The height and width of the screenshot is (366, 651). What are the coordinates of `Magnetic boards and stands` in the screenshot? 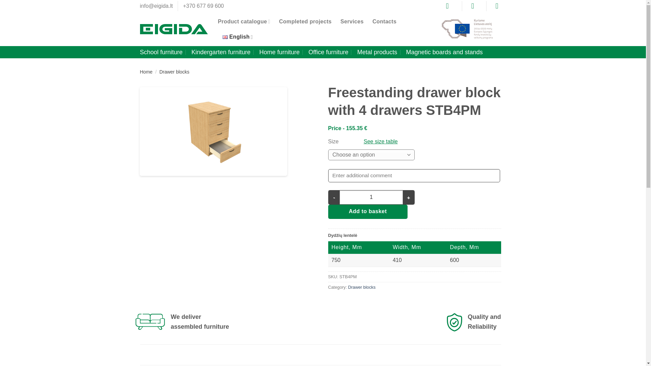 It's located at (445, 52).